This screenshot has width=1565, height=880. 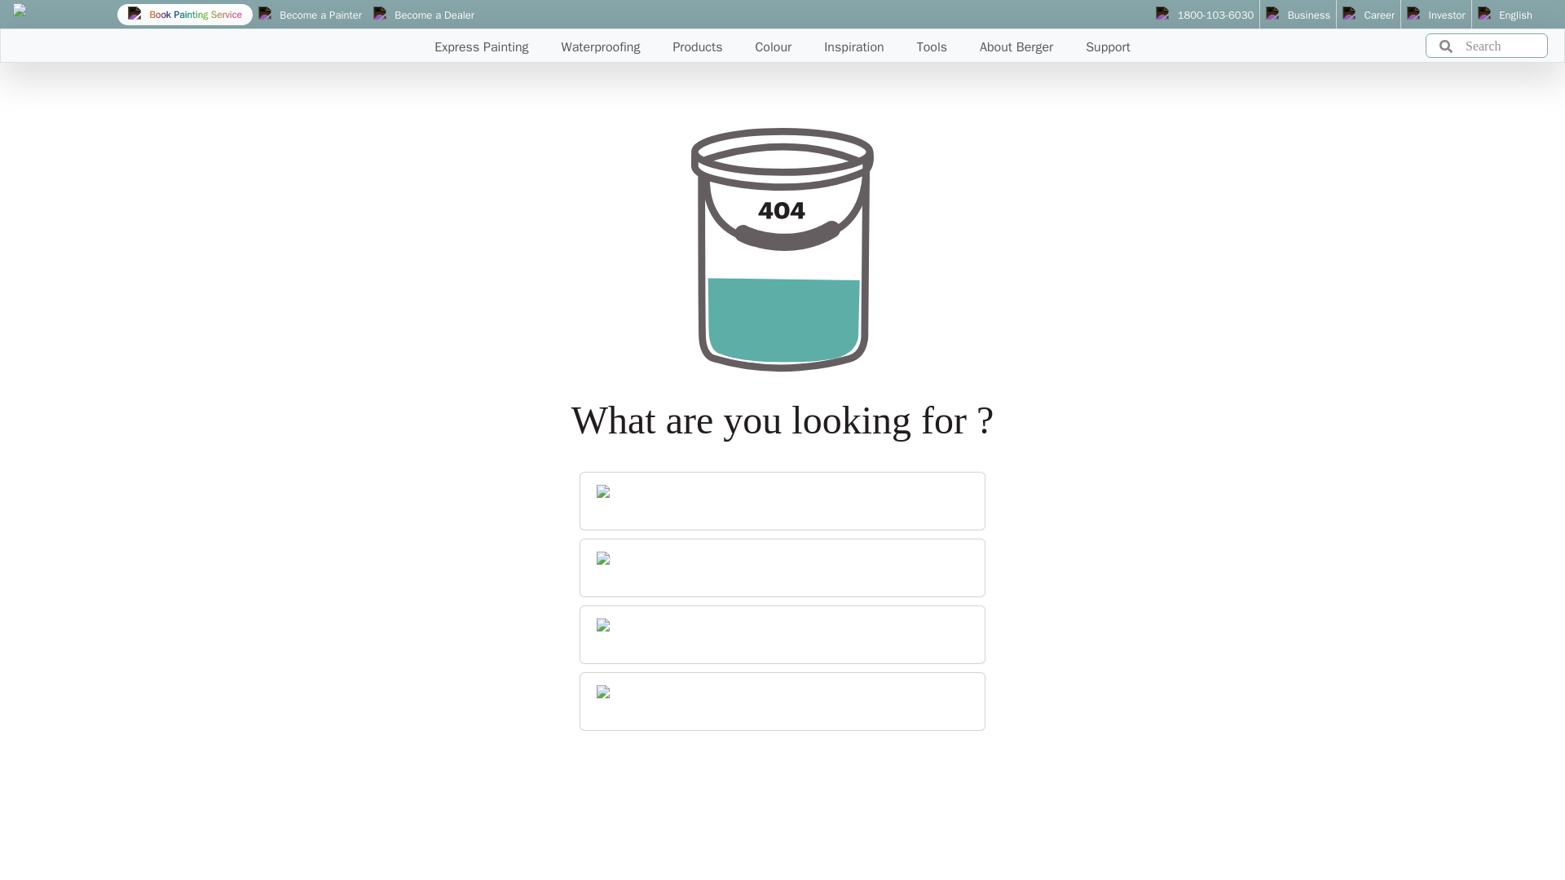 I want to click on English, so click(x=1505, y=15).